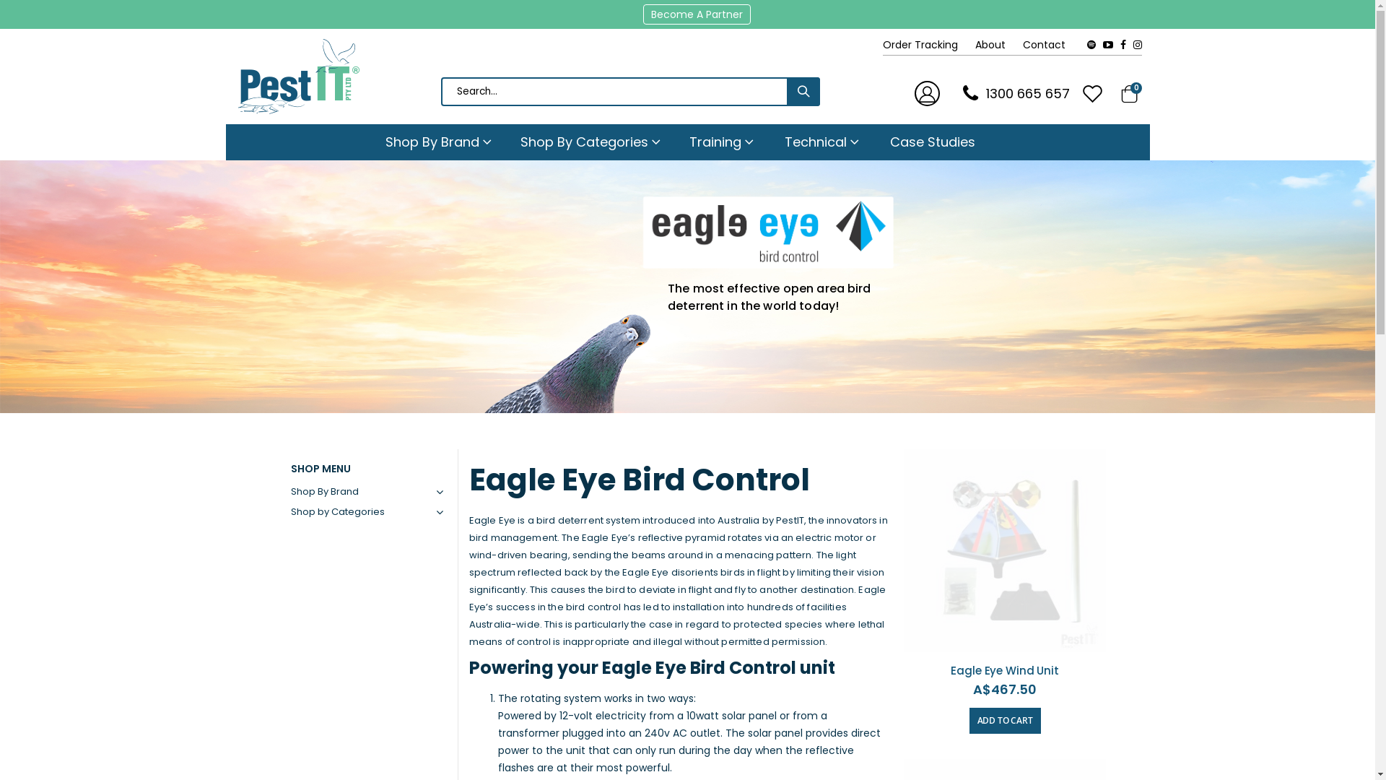 Image resolution: width=1386 pixels, height=780 pixels. Describe the element at coordinates (1005, 671) in the screenshot. I see `Eagle Eye Wind Unit` at that location.